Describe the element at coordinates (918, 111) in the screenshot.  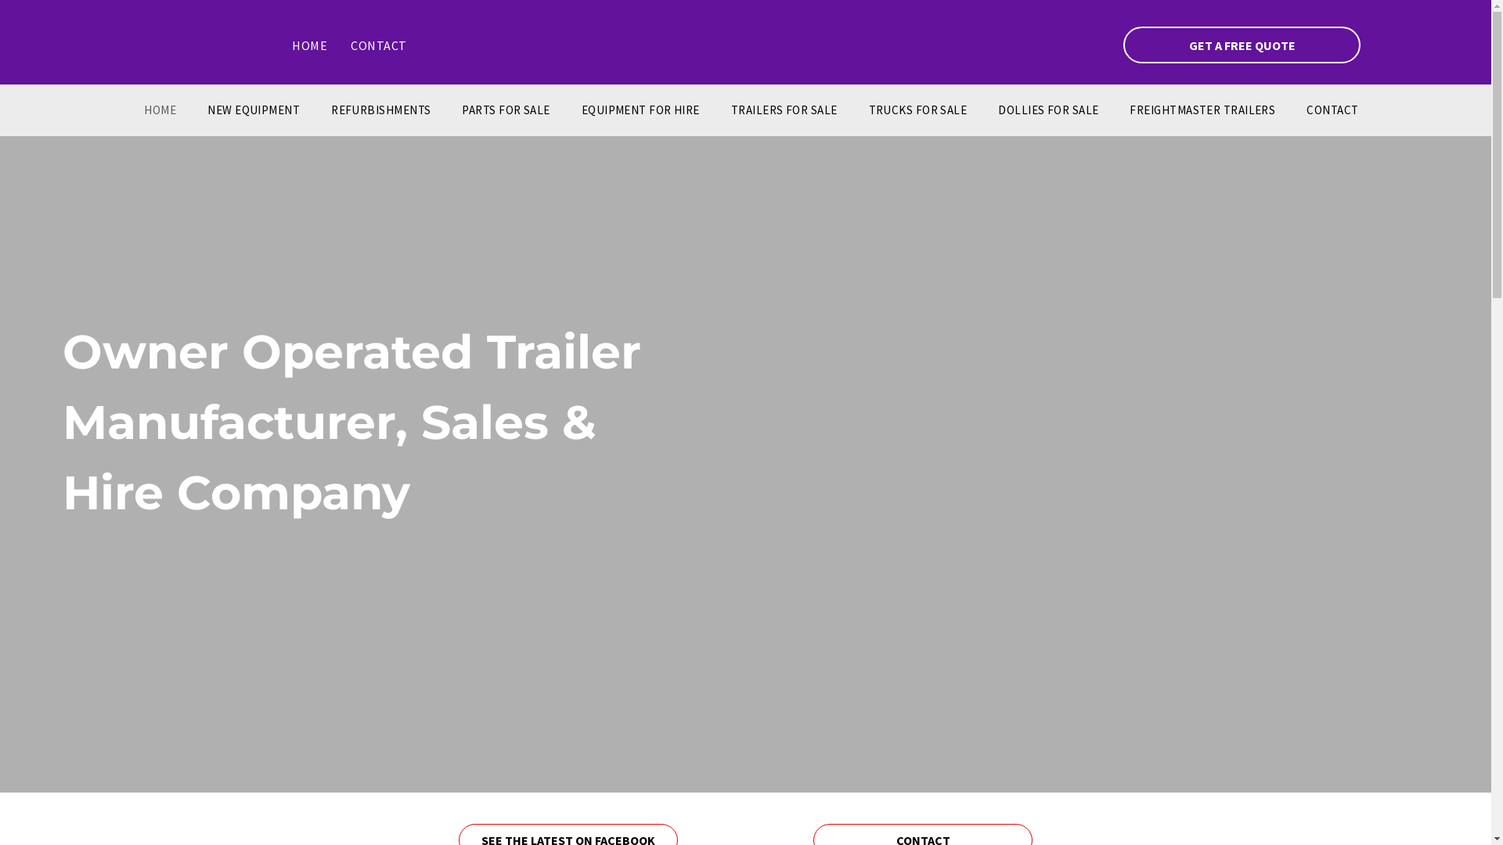
I see `TRUCKS FOR SALE` at that location.